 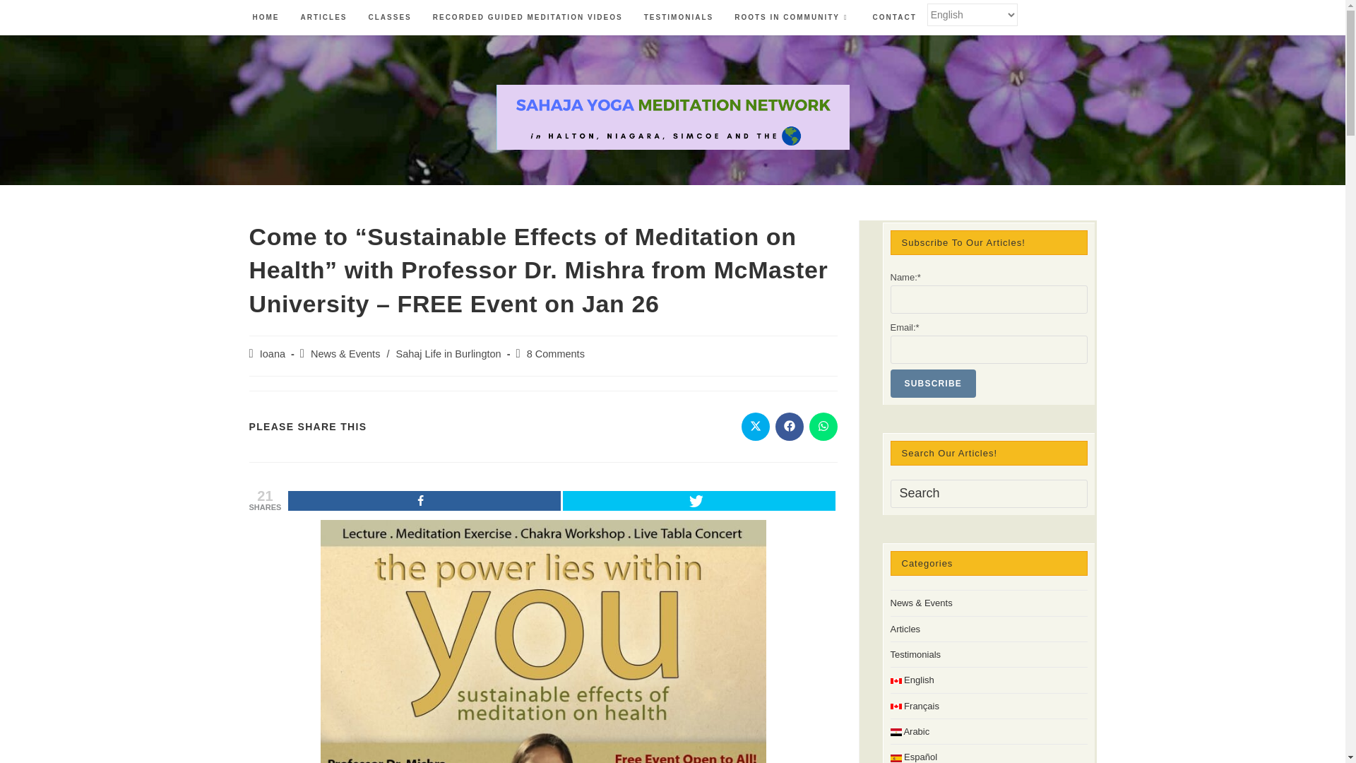 I want to click on ROOTS IN COMMUNITY, so click(x=792, y=18).